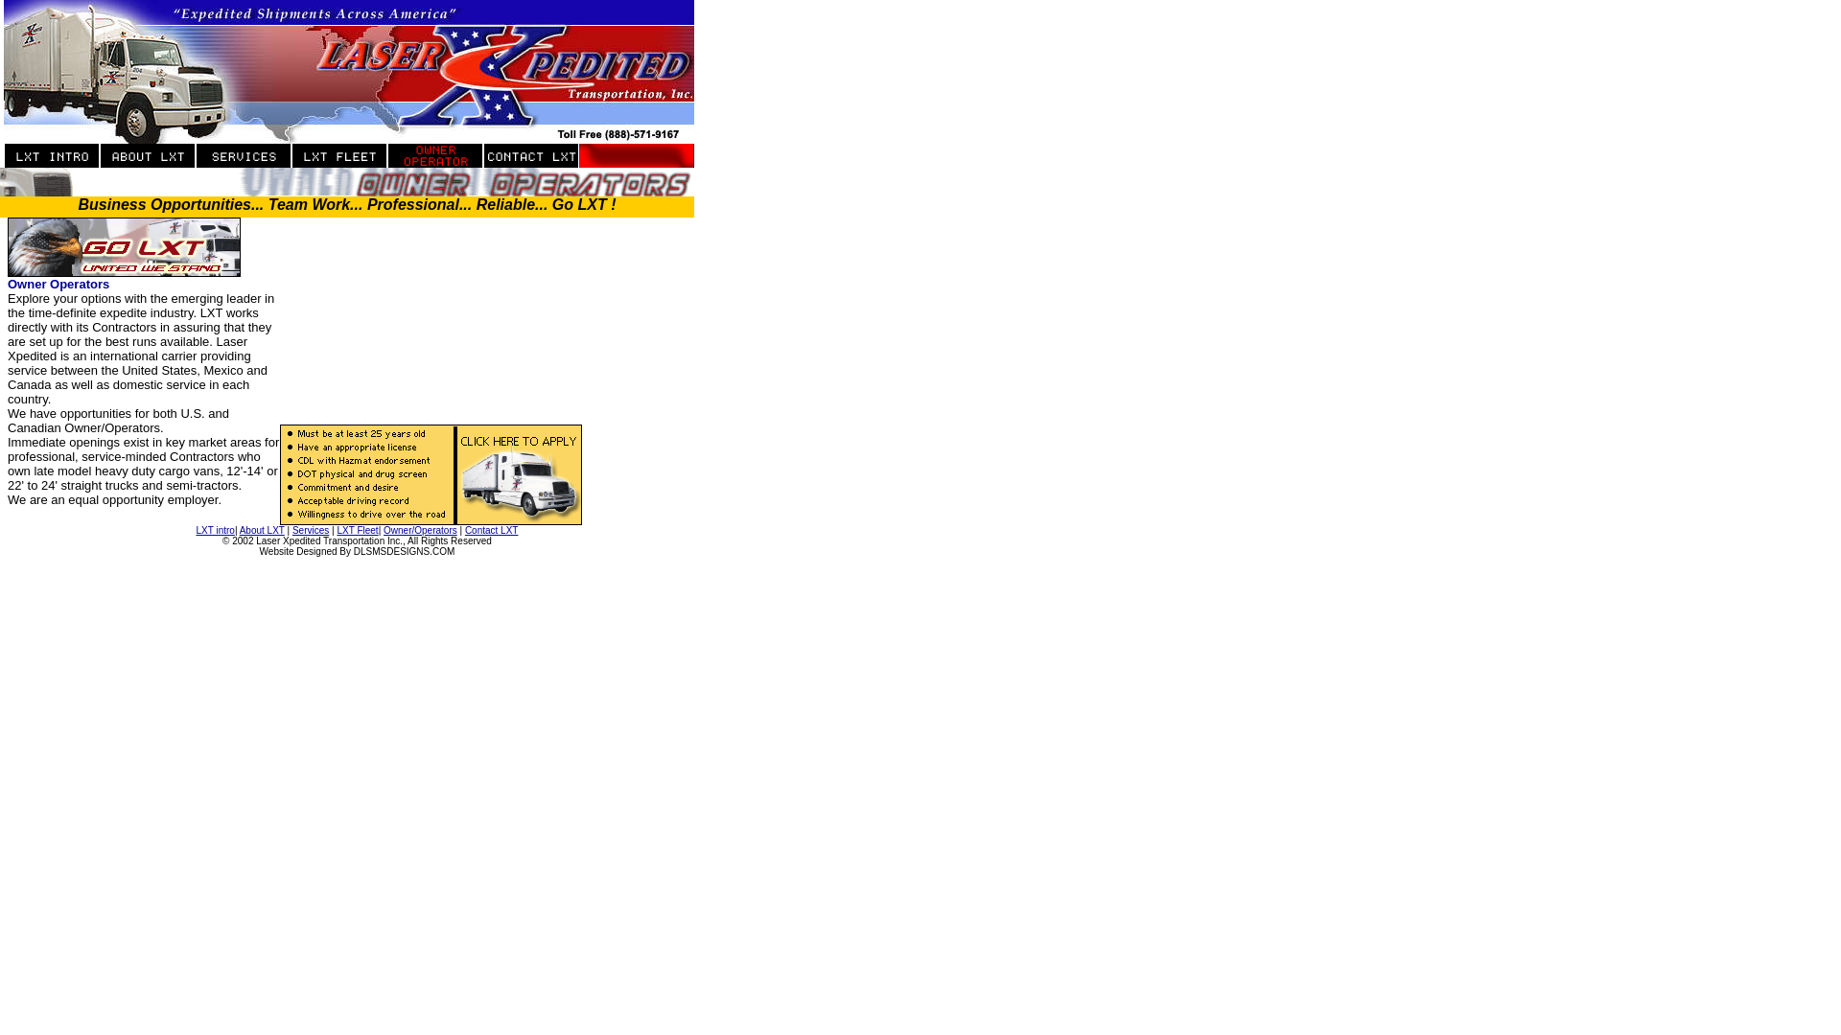  What do you see at coordinates (492, 530) in the screenshot?
I see `Contact LXT` at bounding box center [492, 530].